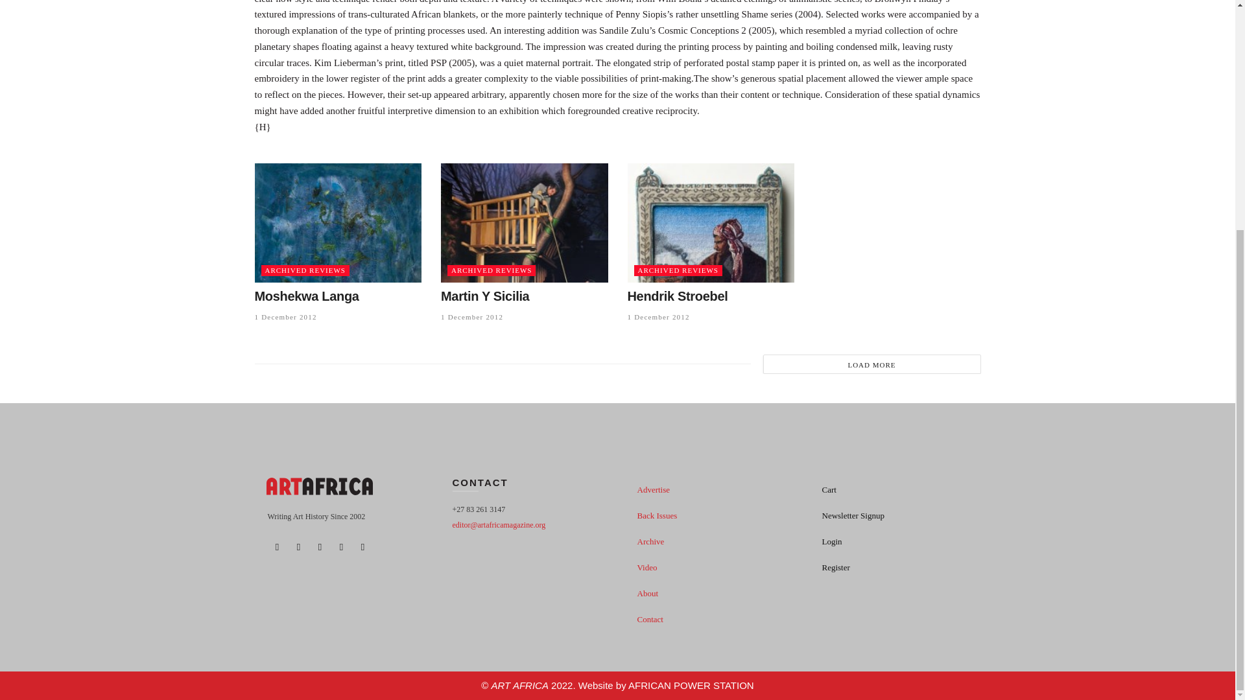  I want to click on Icon-twitter1, so click(298, 547).